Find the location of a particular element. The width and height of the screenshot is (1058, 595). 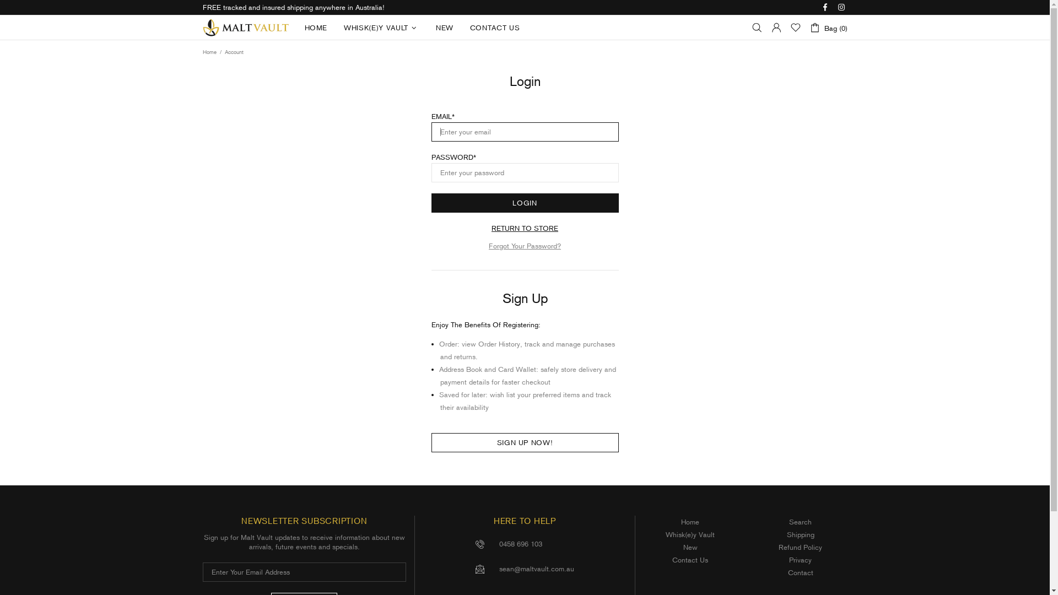

HOME is located at coordinates (316, 28).